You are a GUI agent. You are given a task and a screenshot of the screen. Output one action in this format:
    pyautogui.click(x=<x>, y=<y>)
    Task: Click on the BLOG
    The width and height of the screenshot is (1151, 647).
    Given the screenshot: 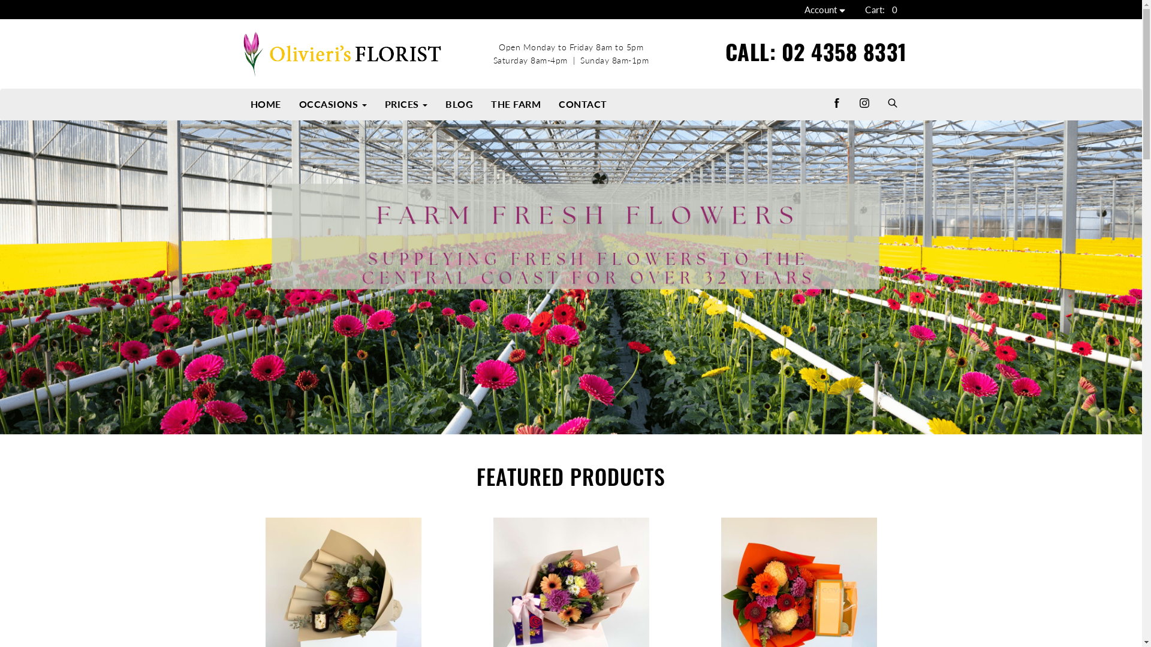 What is the action you would take?
    pyautogui.click(x=459, y=104)
    